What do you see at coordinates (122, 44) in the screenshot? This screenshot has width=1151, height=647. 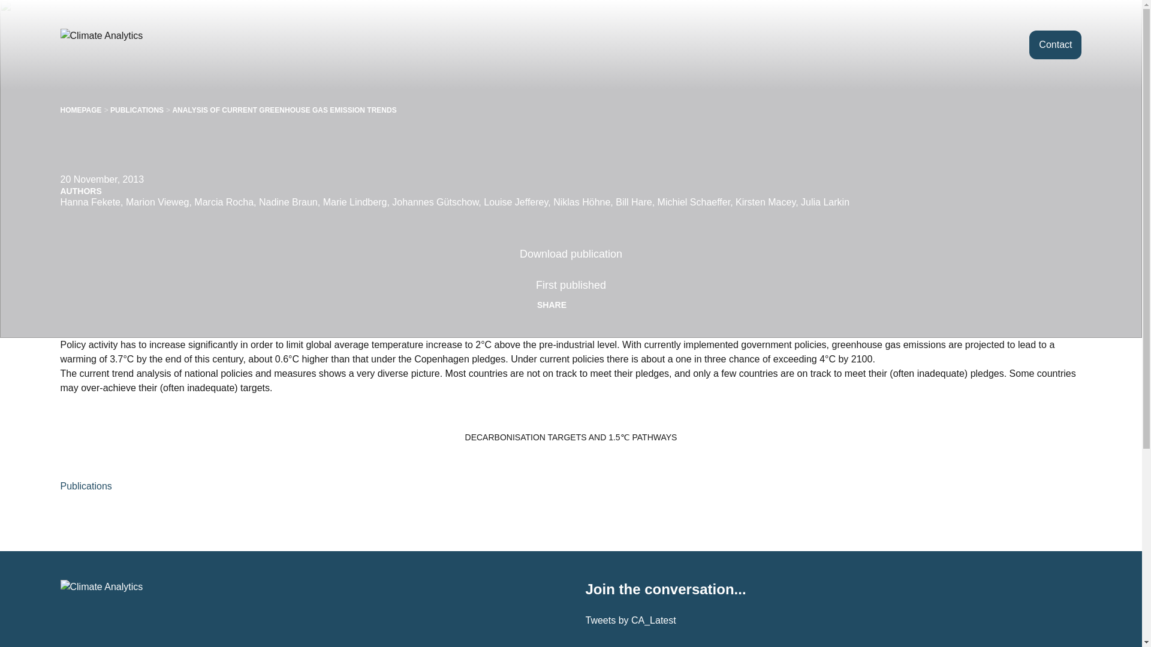 I see `Return to homepage` at bounding box center [122, 44].